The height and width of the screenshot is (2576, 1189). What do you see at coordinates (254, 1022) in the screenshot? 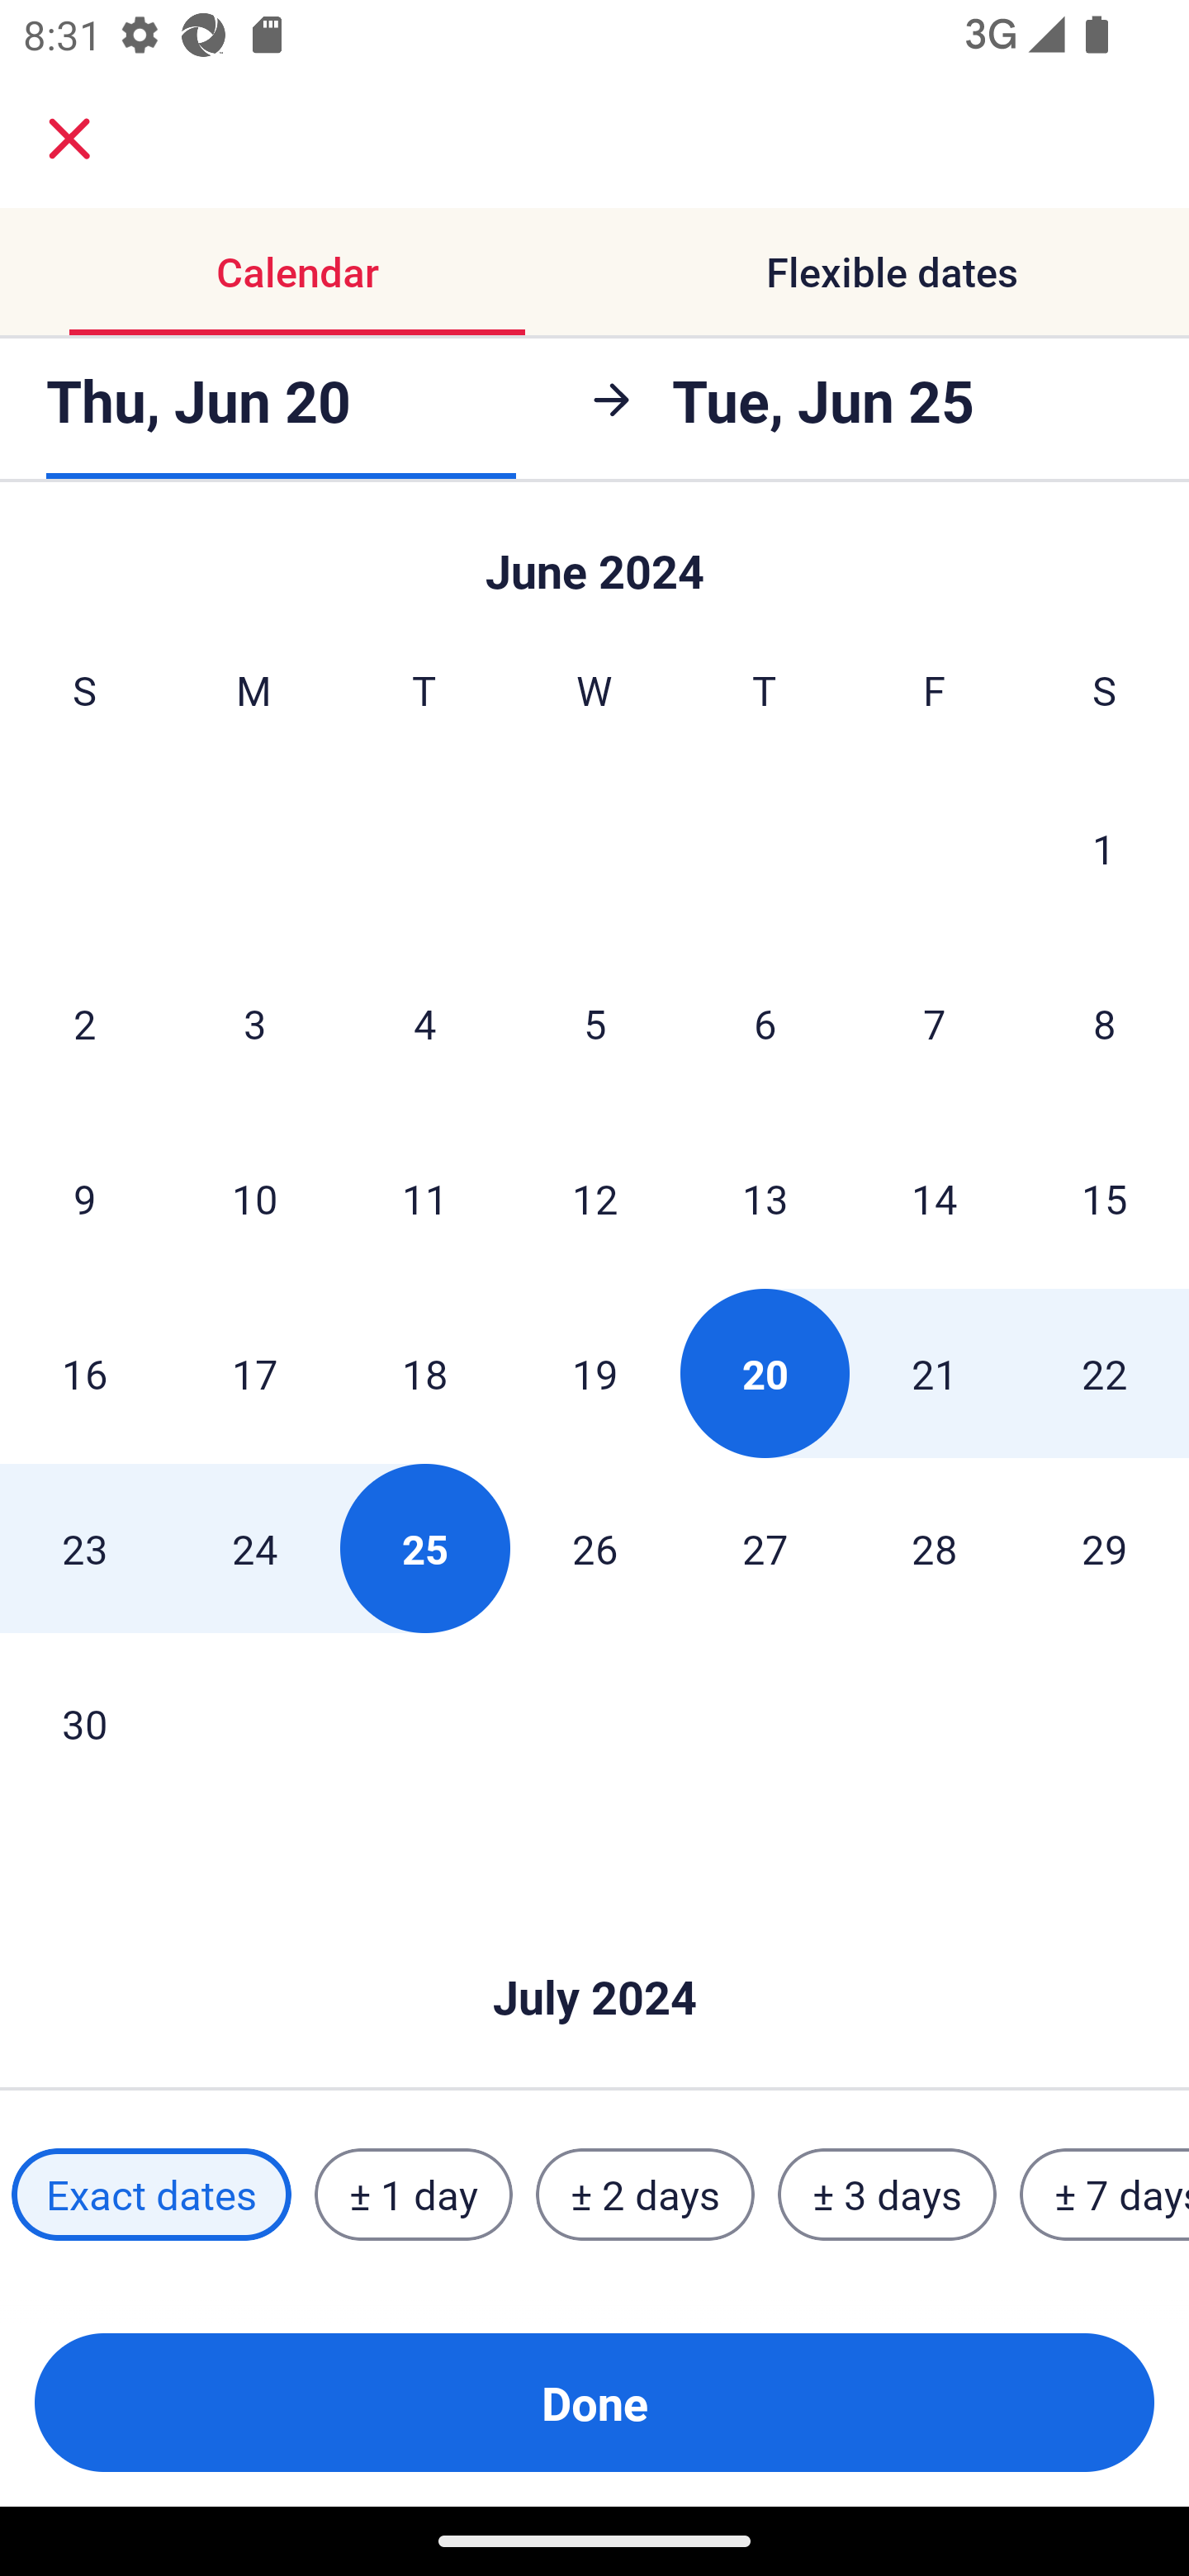
I see `3 Monday, June 3, 2024` at bounding box center [254, 1022].